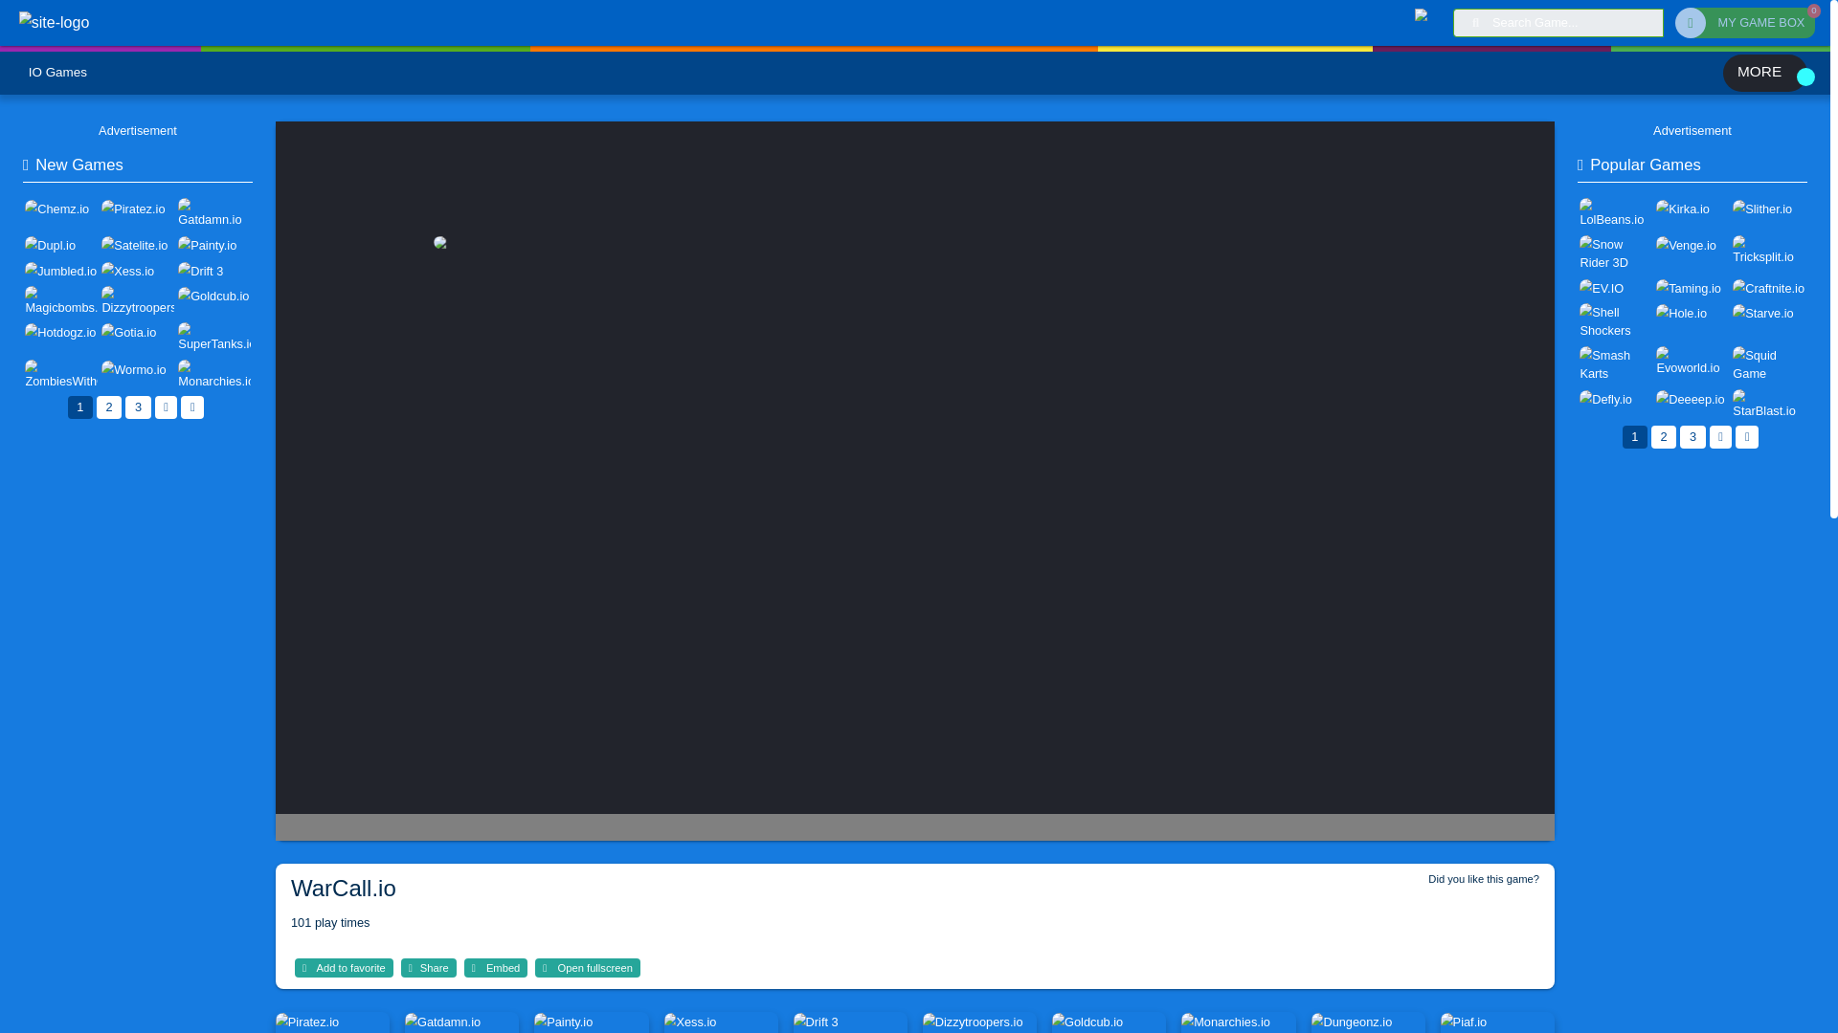  Describe the element at coordinates (60, 77) in the screenshot. I see `IO Games` at that location.